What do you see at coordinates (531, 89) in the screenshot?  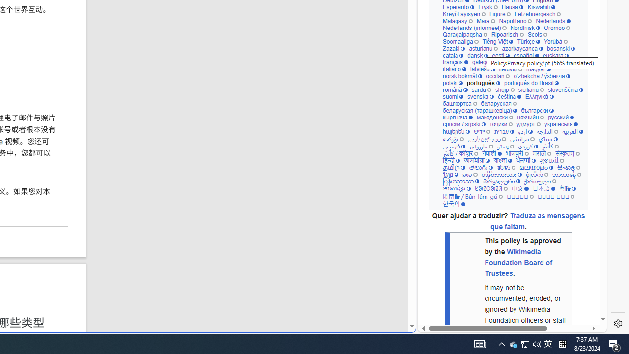 I see `sicilianu` at bounding box center [531, 89].